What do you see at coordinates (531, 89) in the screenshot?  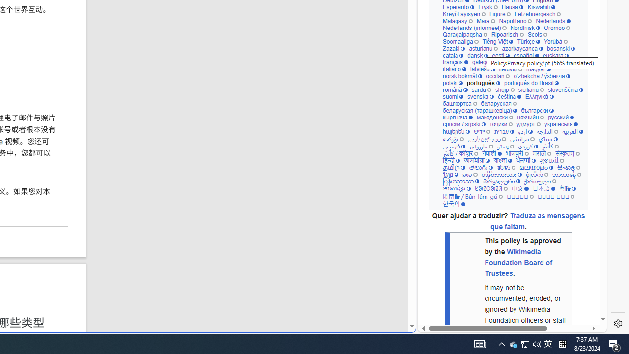 I see `sicilianu` at bounding box center [531, 89].